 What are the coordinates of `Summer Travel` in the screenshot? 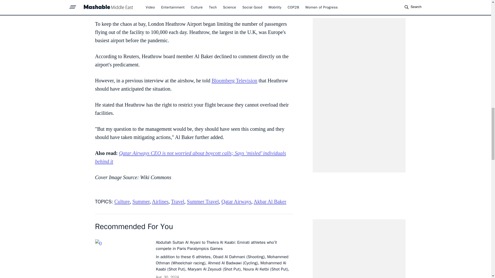 It's located at (203, 201).